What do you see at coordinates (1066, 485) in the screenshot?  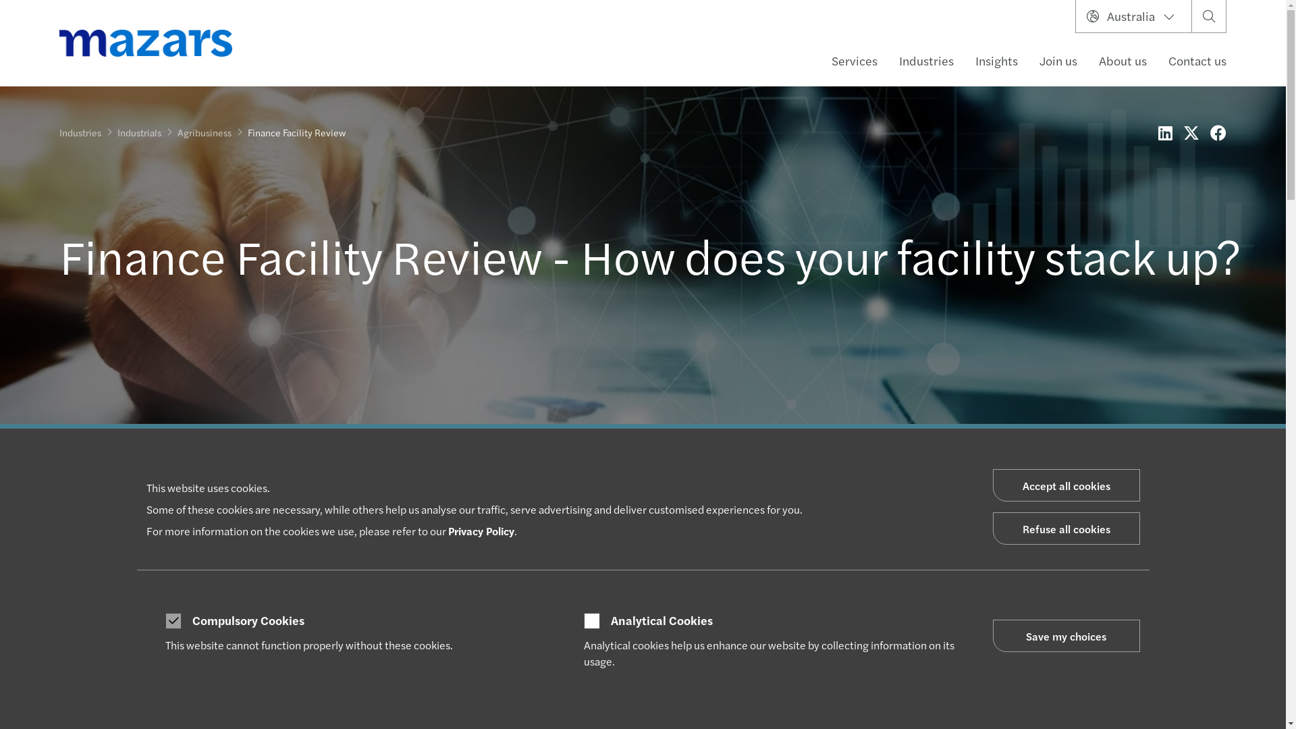 I see `Accept all cookies` at bounding box center [1066, 485].